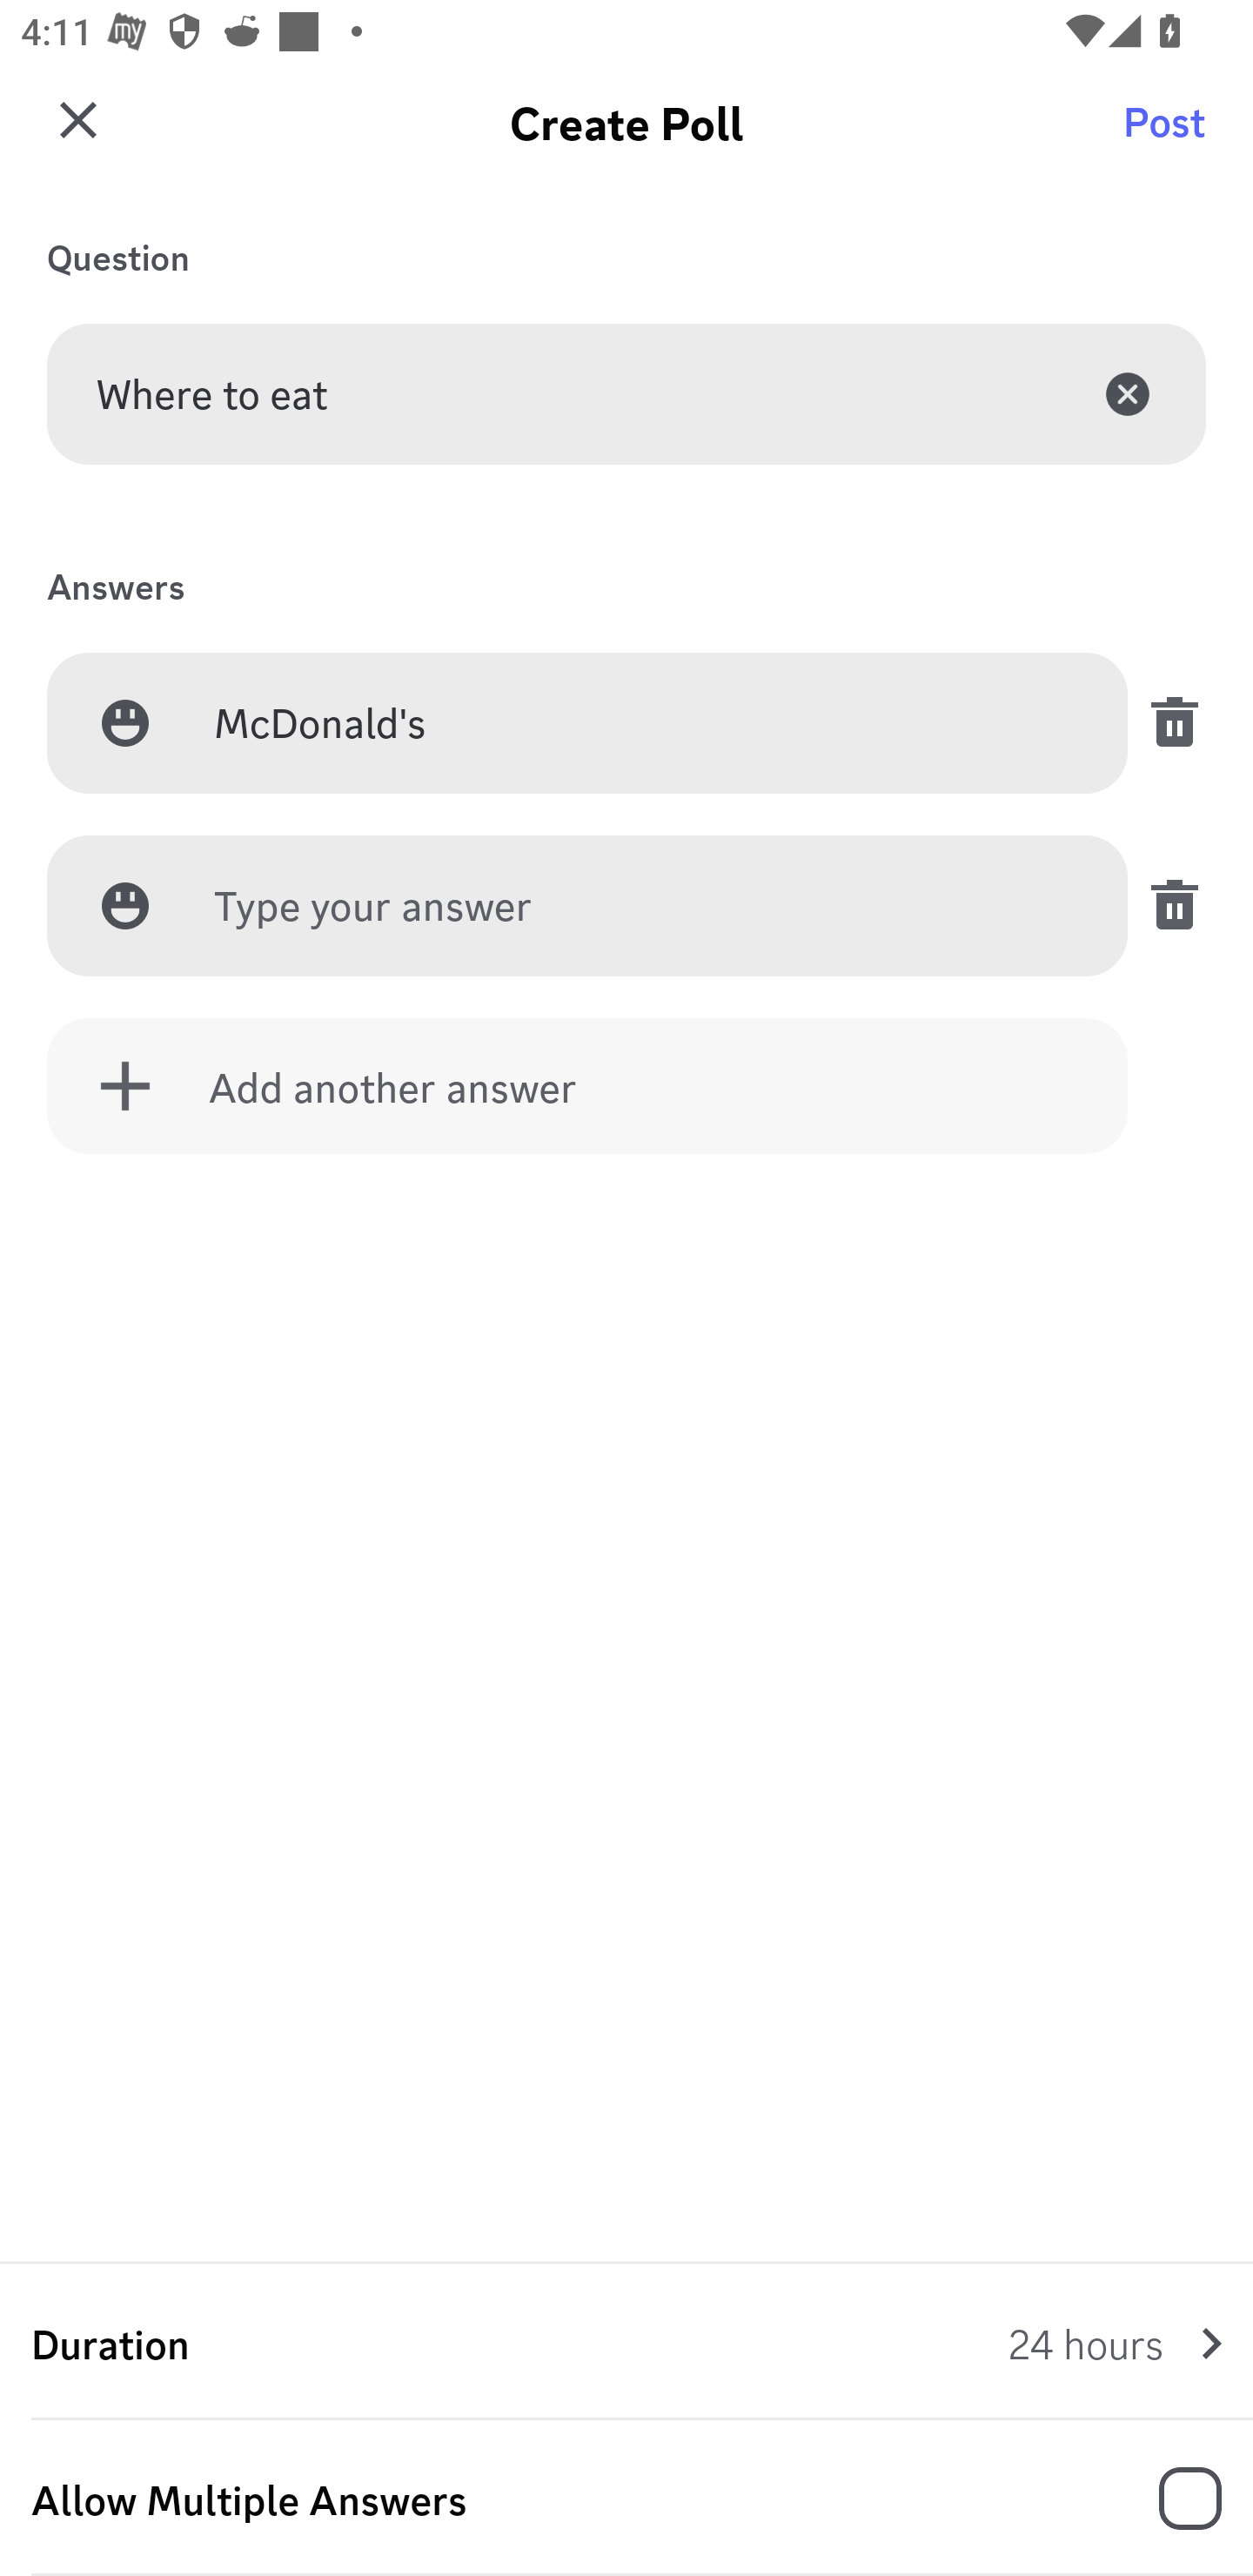  I want to click on Remove answer 2, so click(1166, 905).